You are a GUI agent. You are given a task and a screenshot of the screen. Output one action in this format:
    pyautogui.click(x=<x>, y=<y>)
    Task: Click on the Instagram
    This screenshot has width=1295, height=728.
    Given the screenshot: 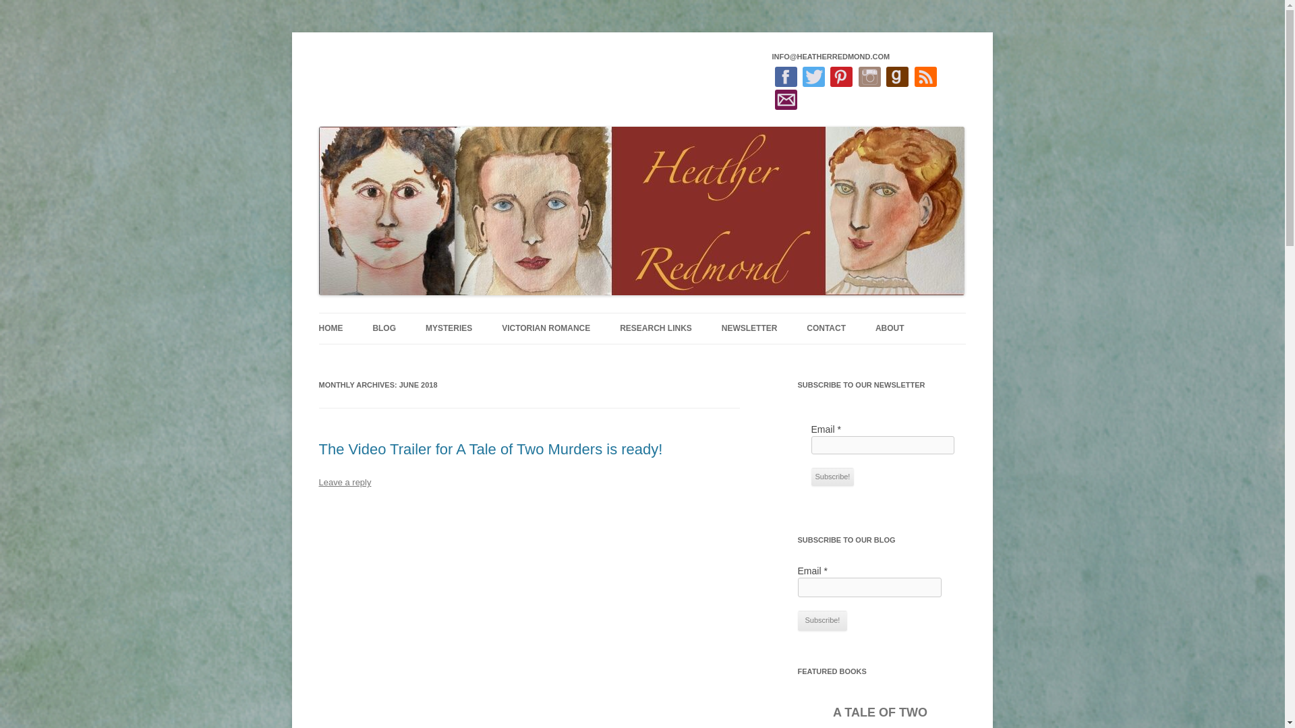 What is the action you would take?
    pyautogui.click(x=869, y=77)
    